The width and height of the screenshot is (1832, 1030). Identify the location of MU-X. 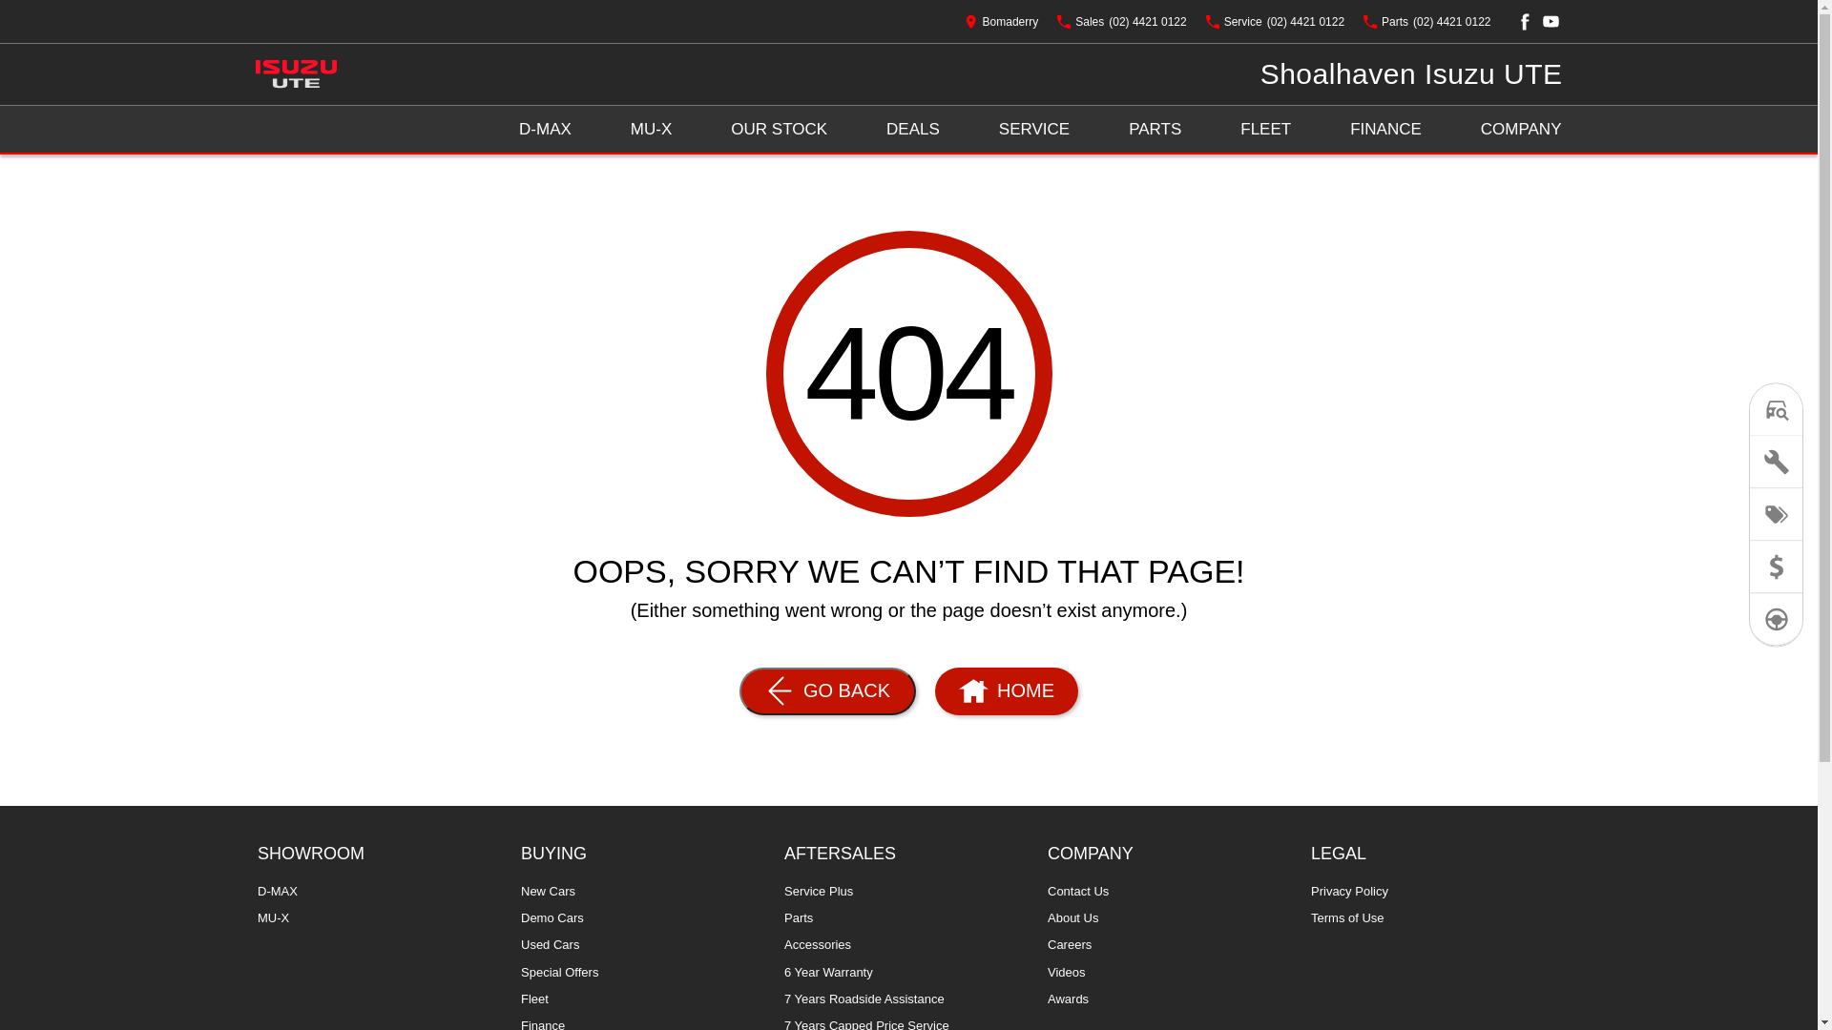
(651, 130).